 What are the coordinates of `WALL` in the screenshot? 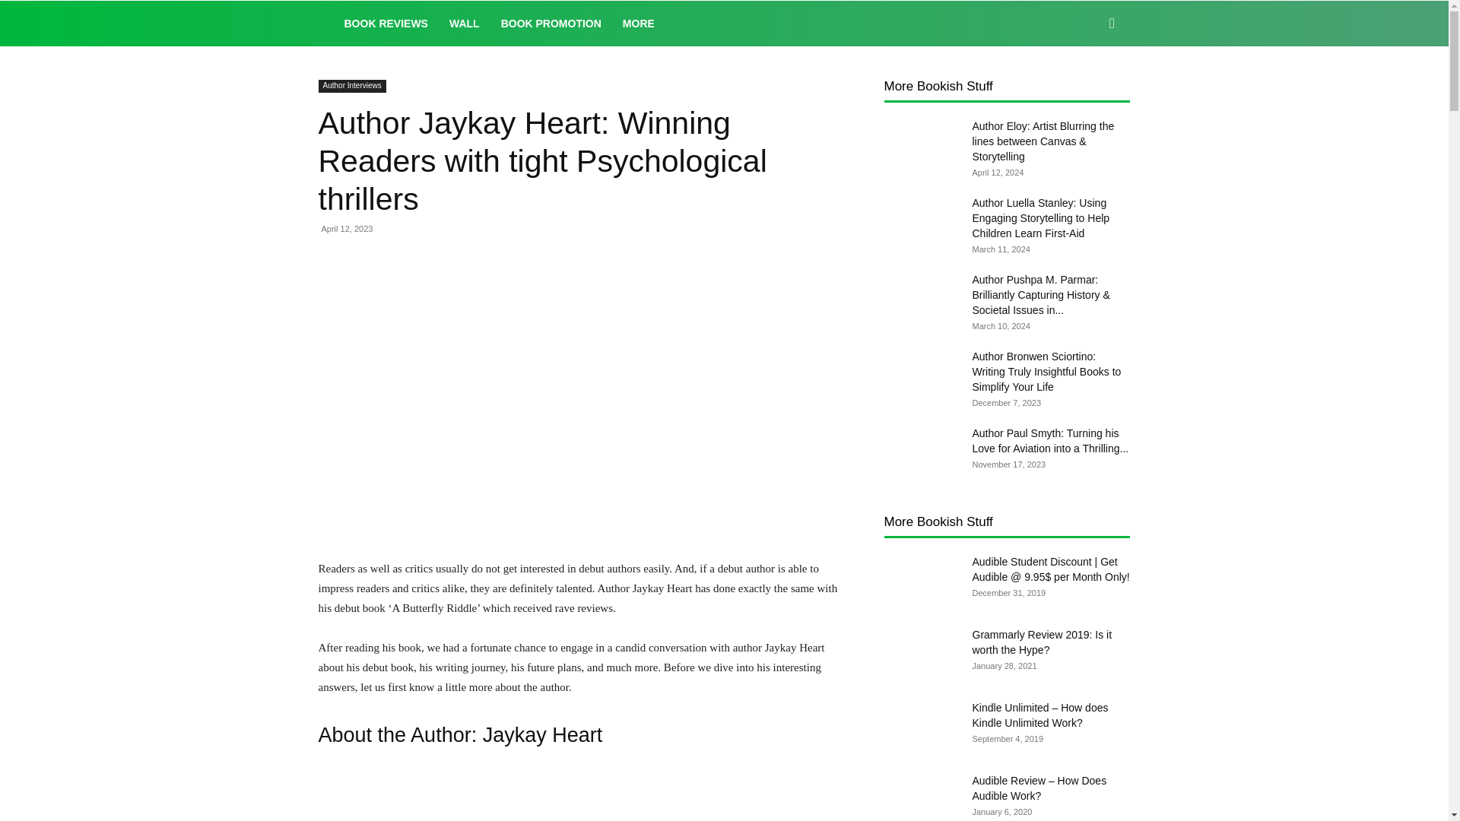 It's located at (465, 23).